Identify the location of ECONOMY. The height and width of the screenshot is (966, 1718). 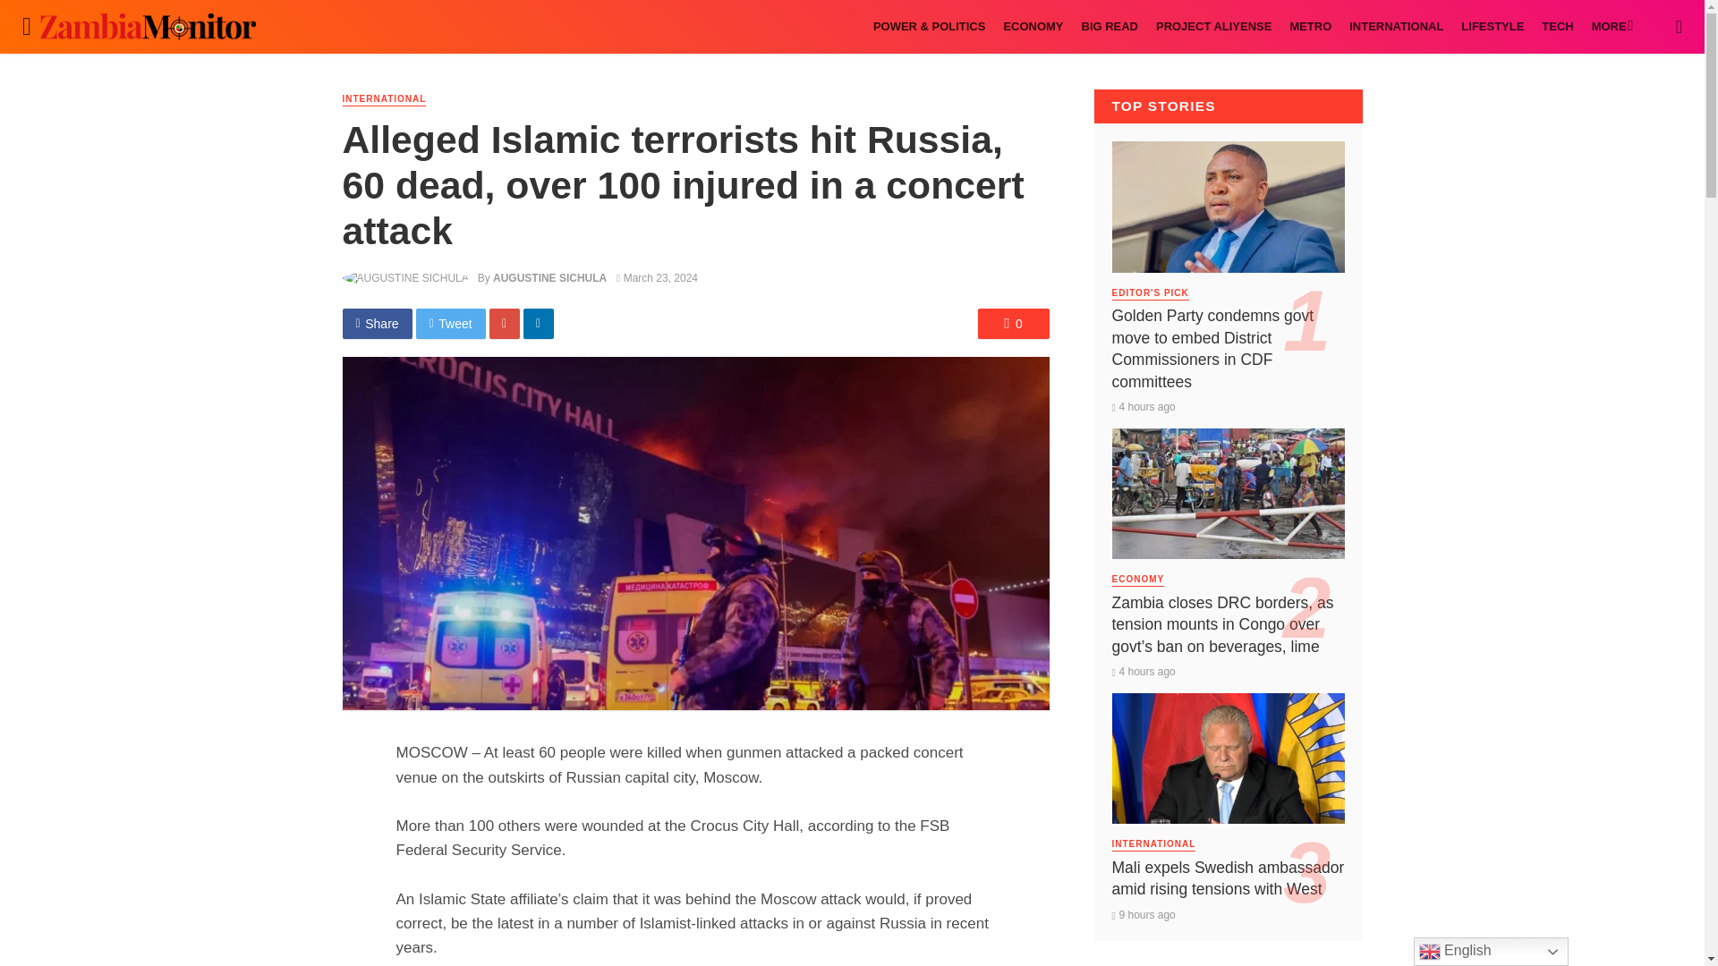
(1033, 27).